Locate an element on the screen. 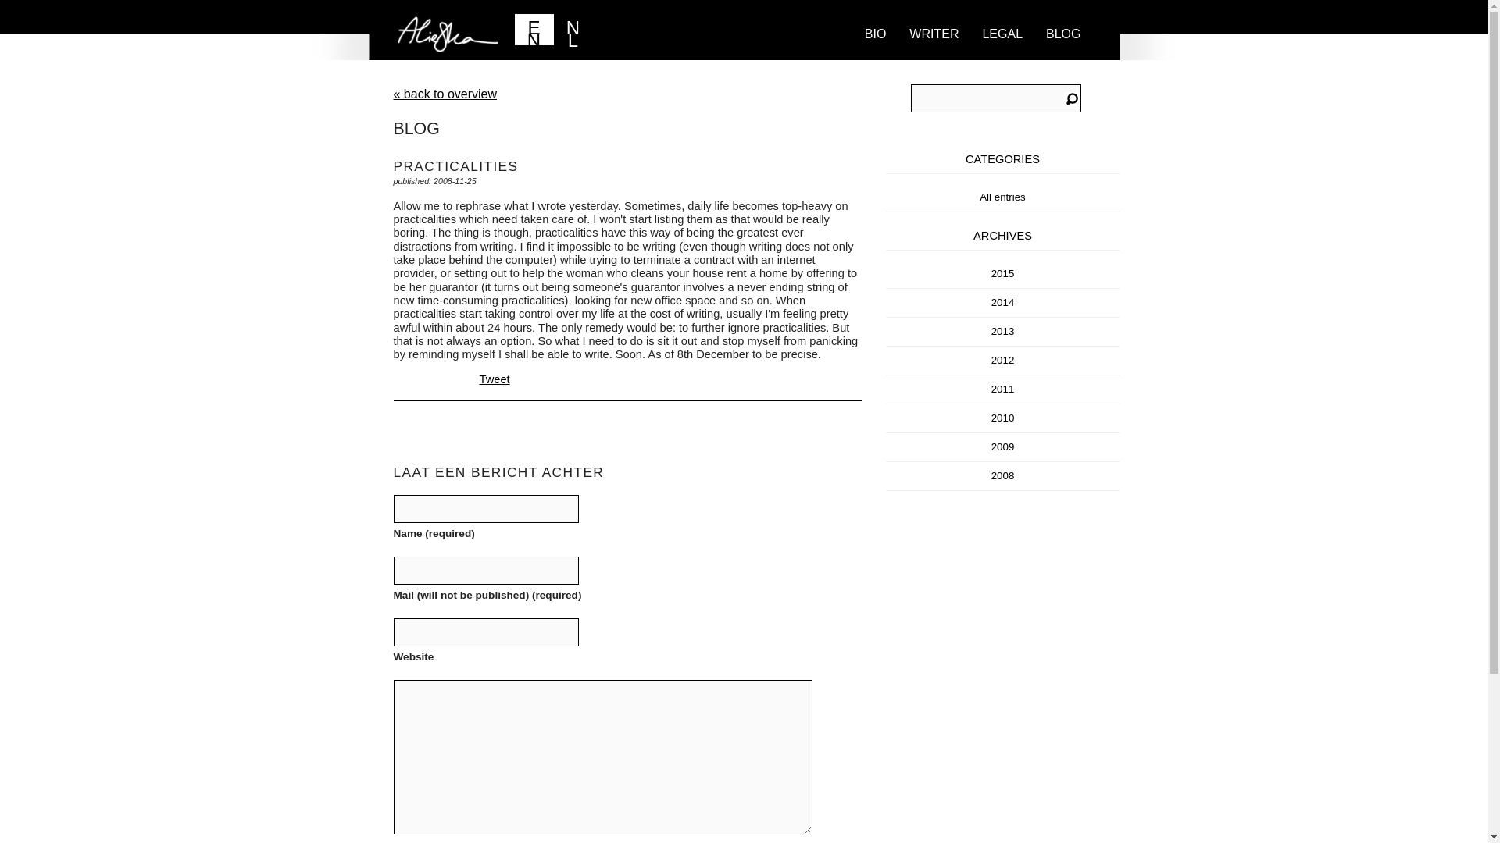 The image size is (1500, 843). EN is located at coordinates (534, 30).